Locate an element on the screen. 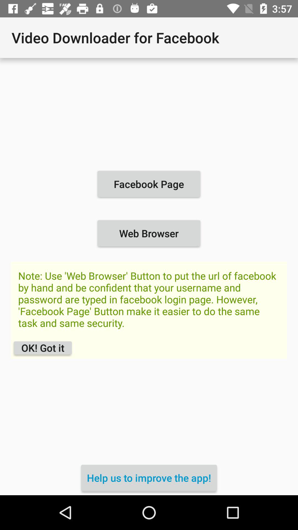  choose the ok! got it is located at coordinates (42, 348).